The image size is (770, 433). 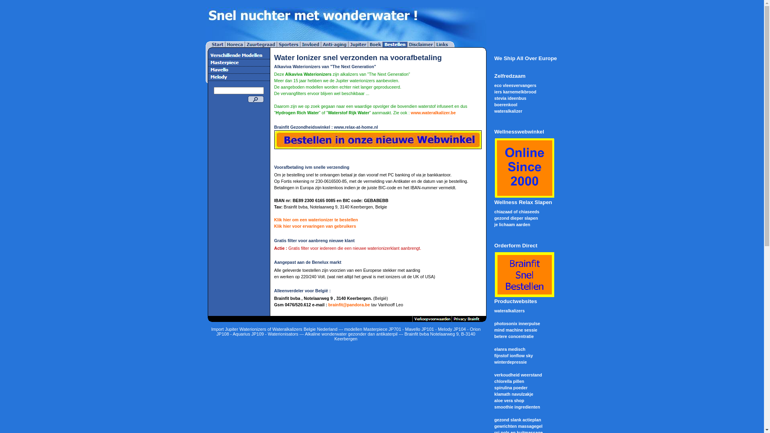 I want to click on klamath navulzakje, so click(x=513, y=394).